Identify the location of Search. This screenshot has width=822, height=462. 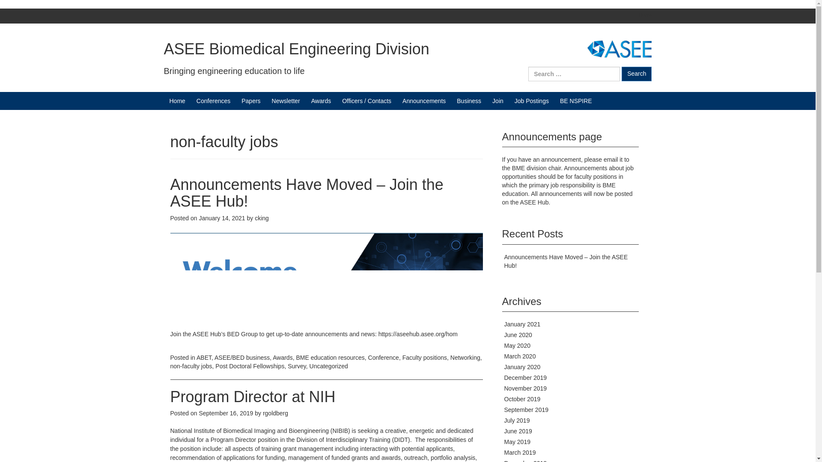
(636, 74).